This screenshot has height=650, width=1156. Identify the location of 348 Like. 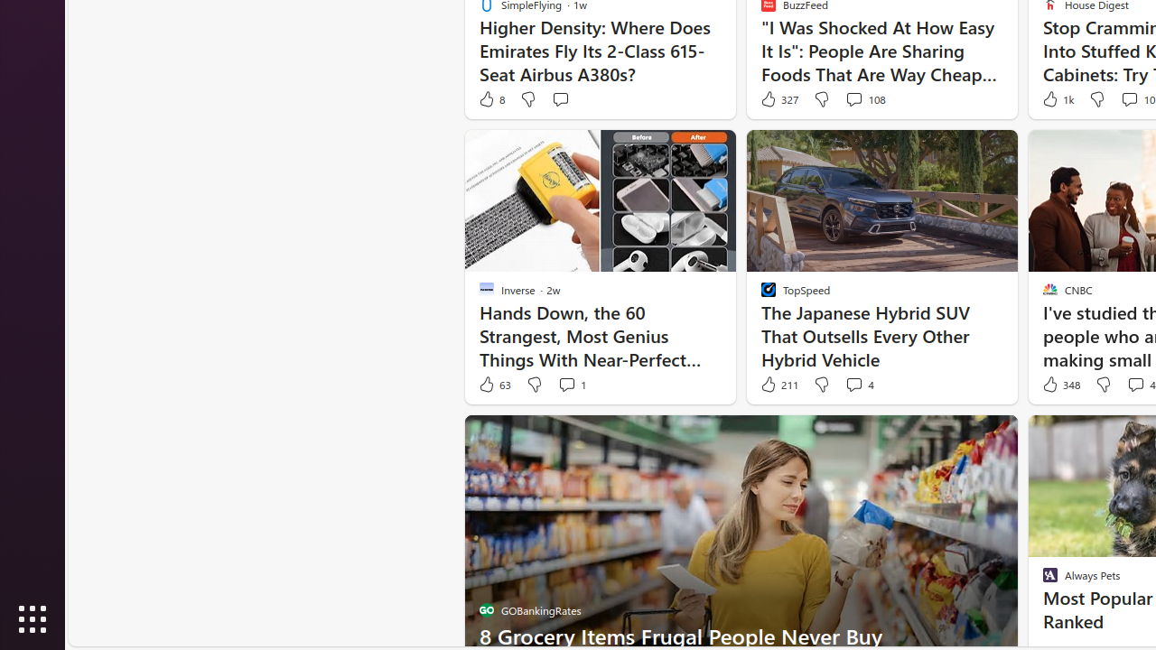
(1060, 385).